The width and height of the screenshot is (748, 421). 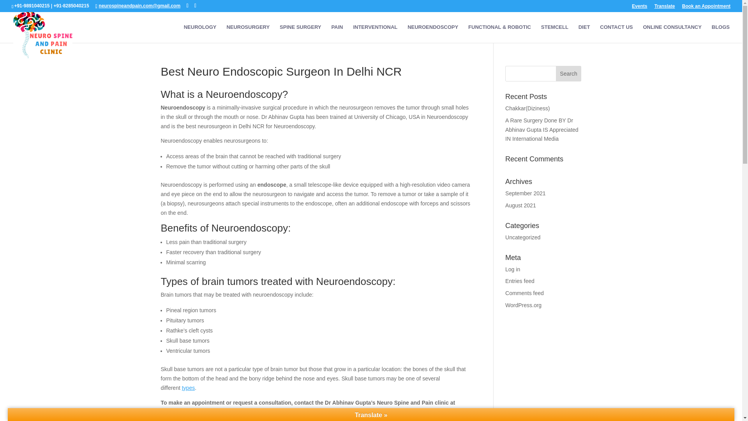 What do you see at coordinates (248, 34) in the screenshot?
I see `NEUROSURGERY` at bounding box center [248, 34].